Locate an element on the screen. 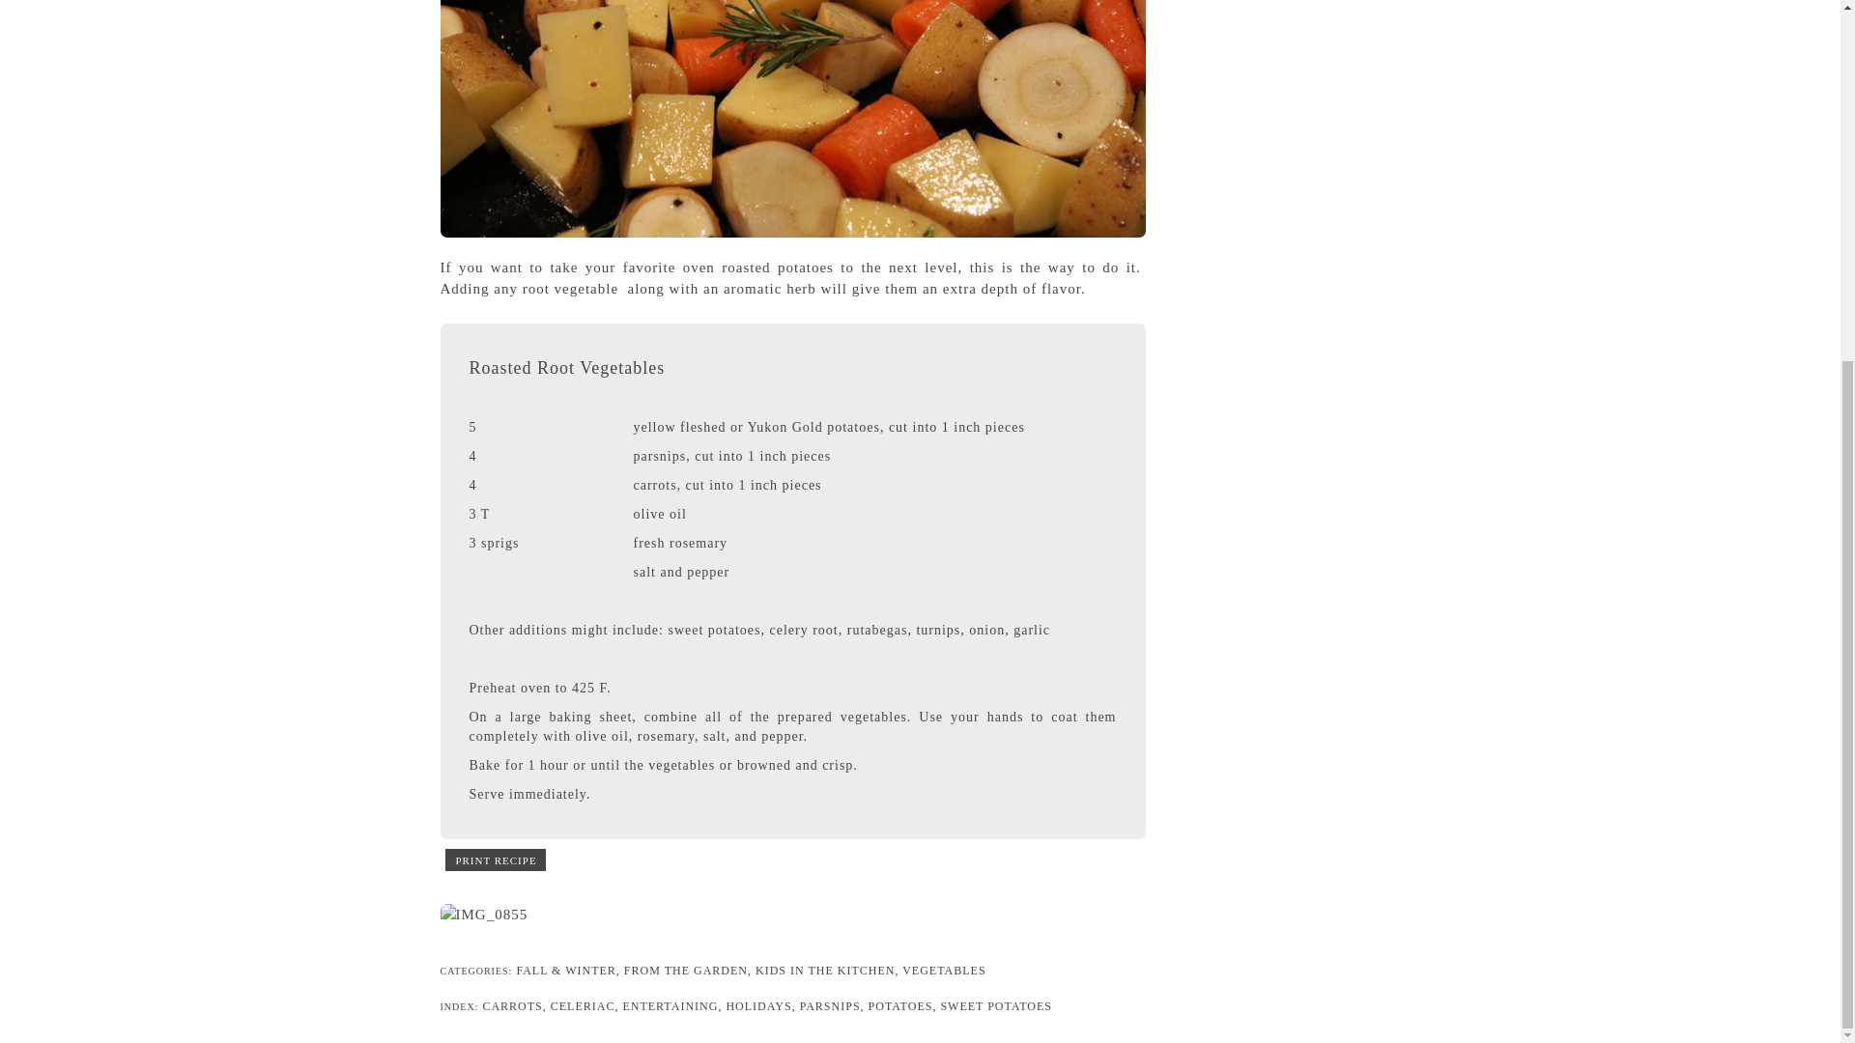  CELERIAC is located at coordinates (584, 1005).